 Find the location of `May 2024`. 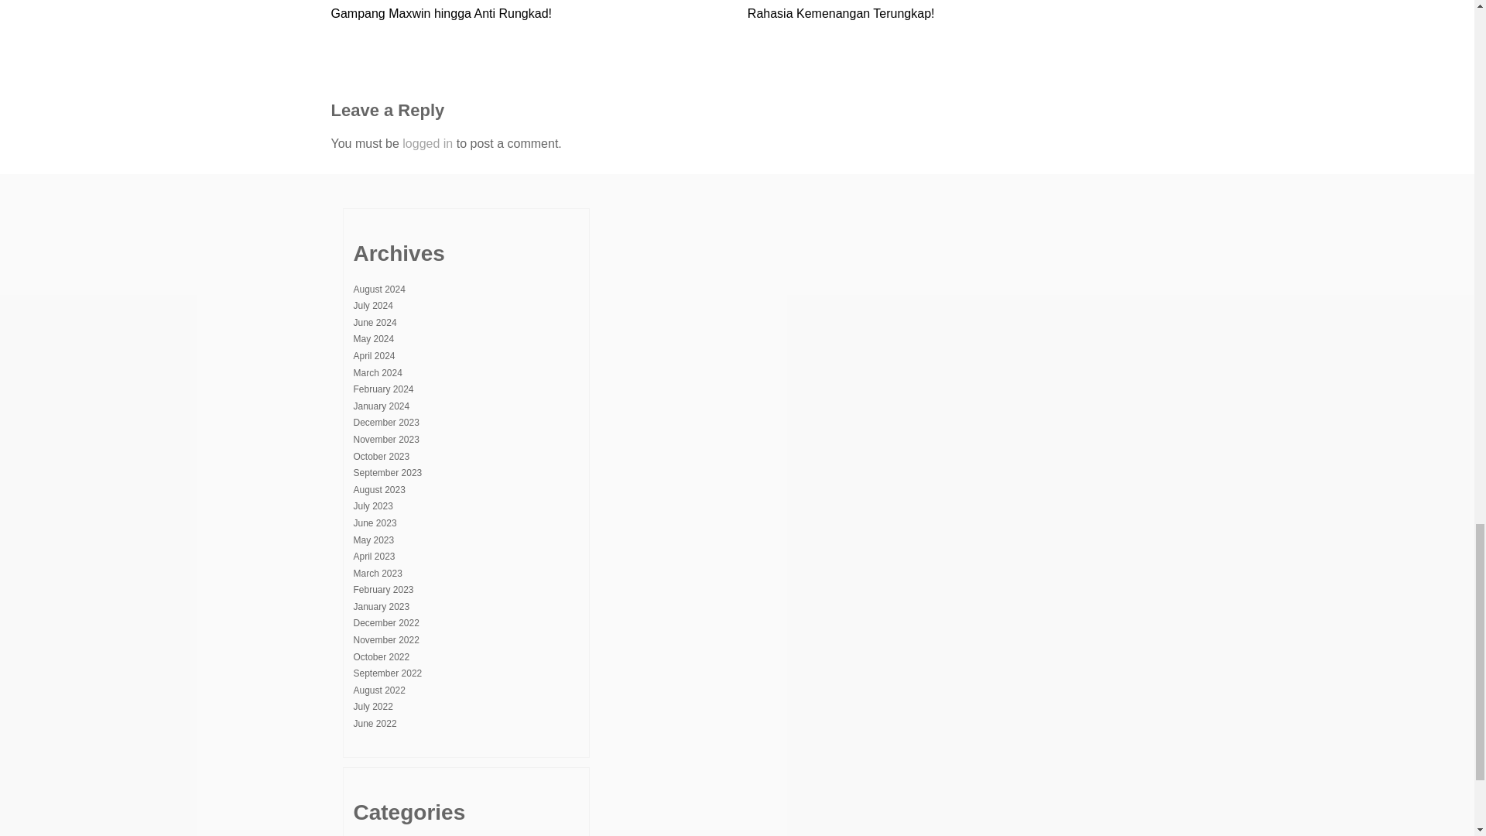

May 2024 is located at coordinates (373, 338).